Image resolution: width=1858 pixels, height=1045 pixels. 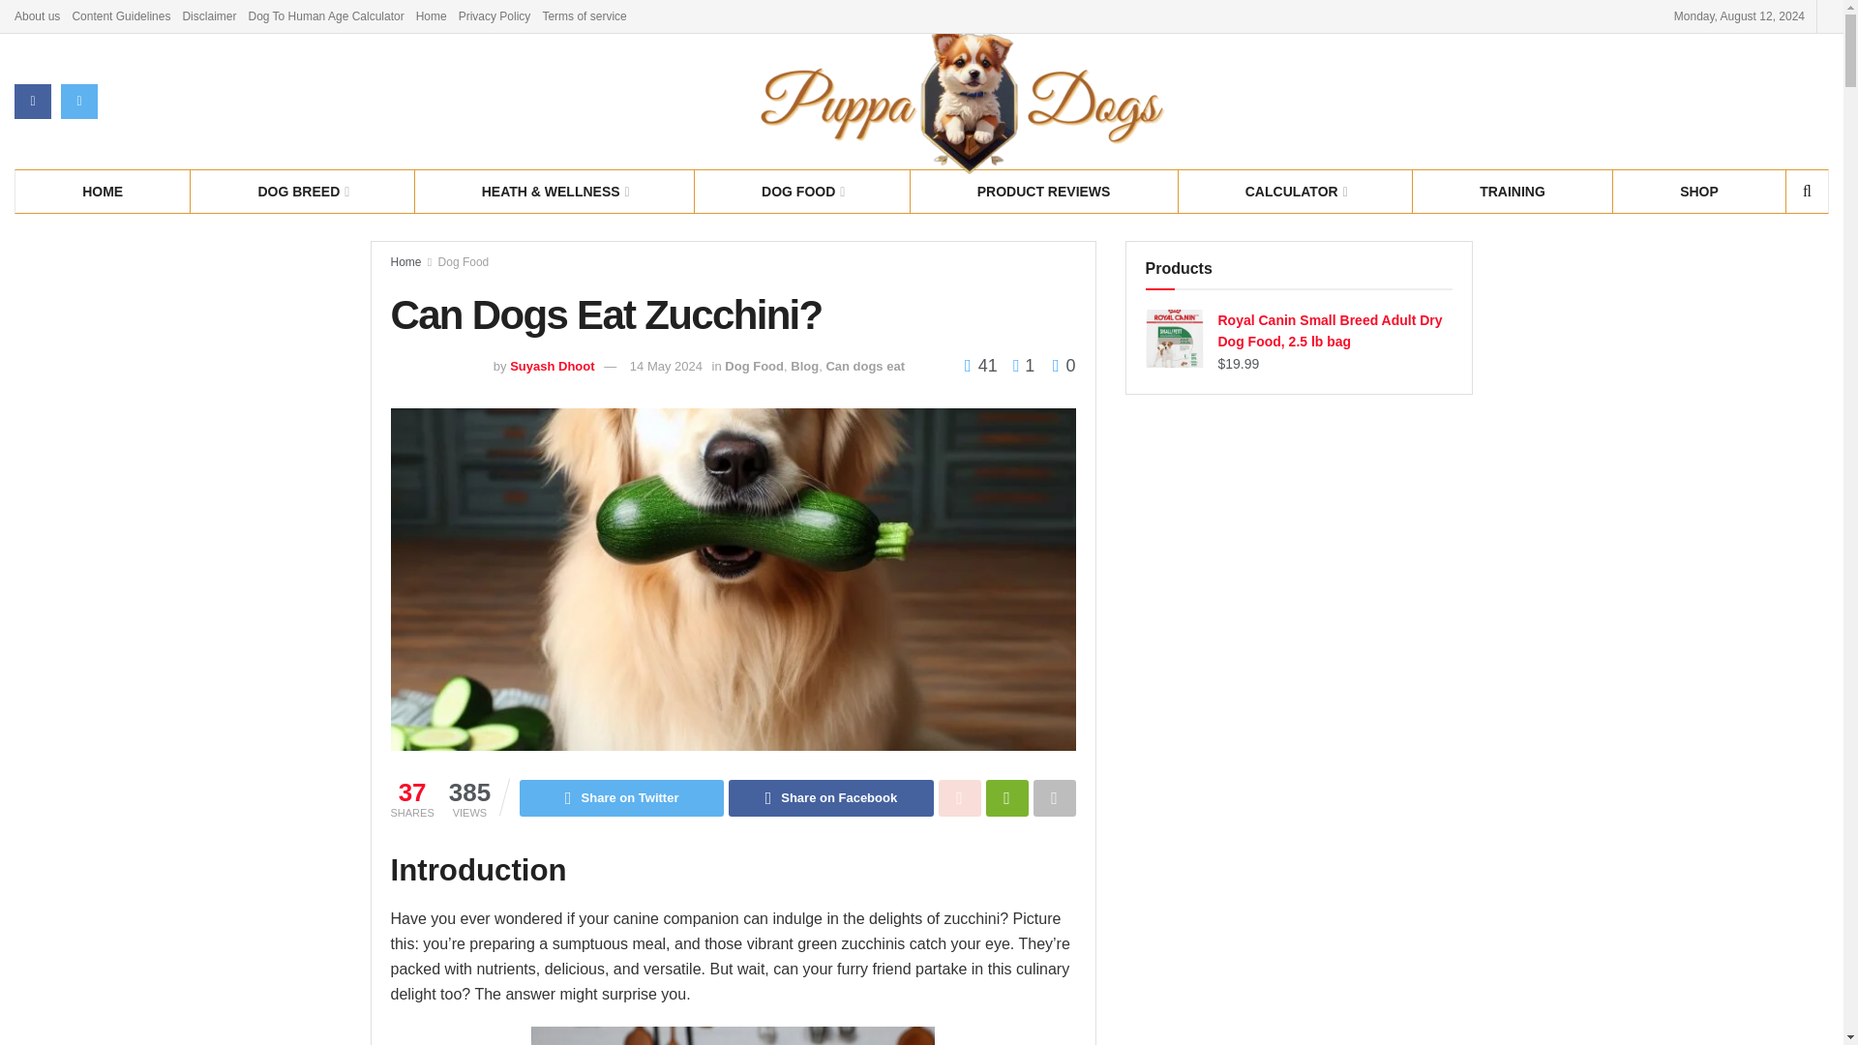 What do you see at coordinates (209, 15) in the screenshot?
I see `Disclaimer` at bounding box center [209, 15].